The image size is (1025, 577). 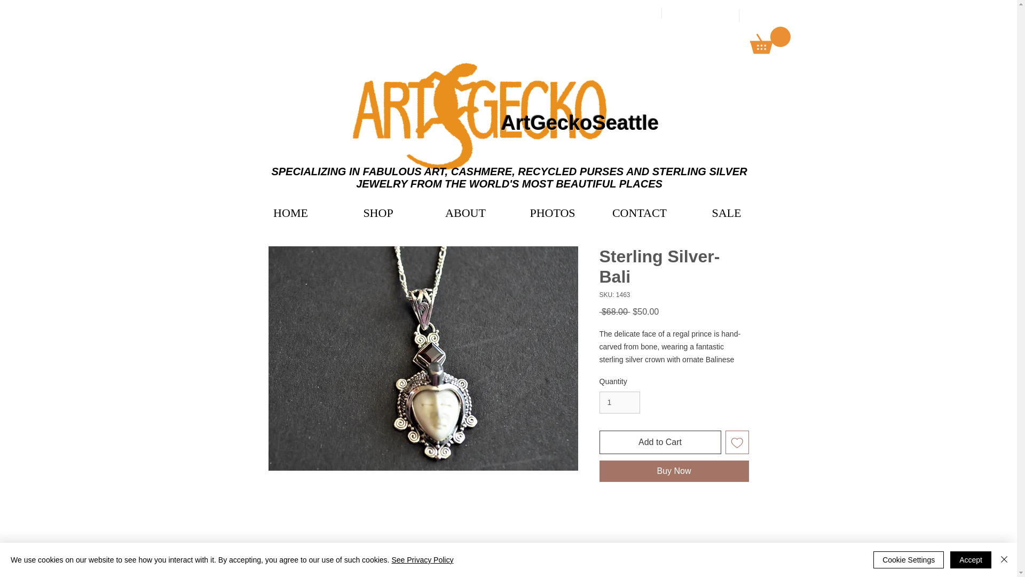 I want to click on PHOTOS, so click(x=553, y=213).